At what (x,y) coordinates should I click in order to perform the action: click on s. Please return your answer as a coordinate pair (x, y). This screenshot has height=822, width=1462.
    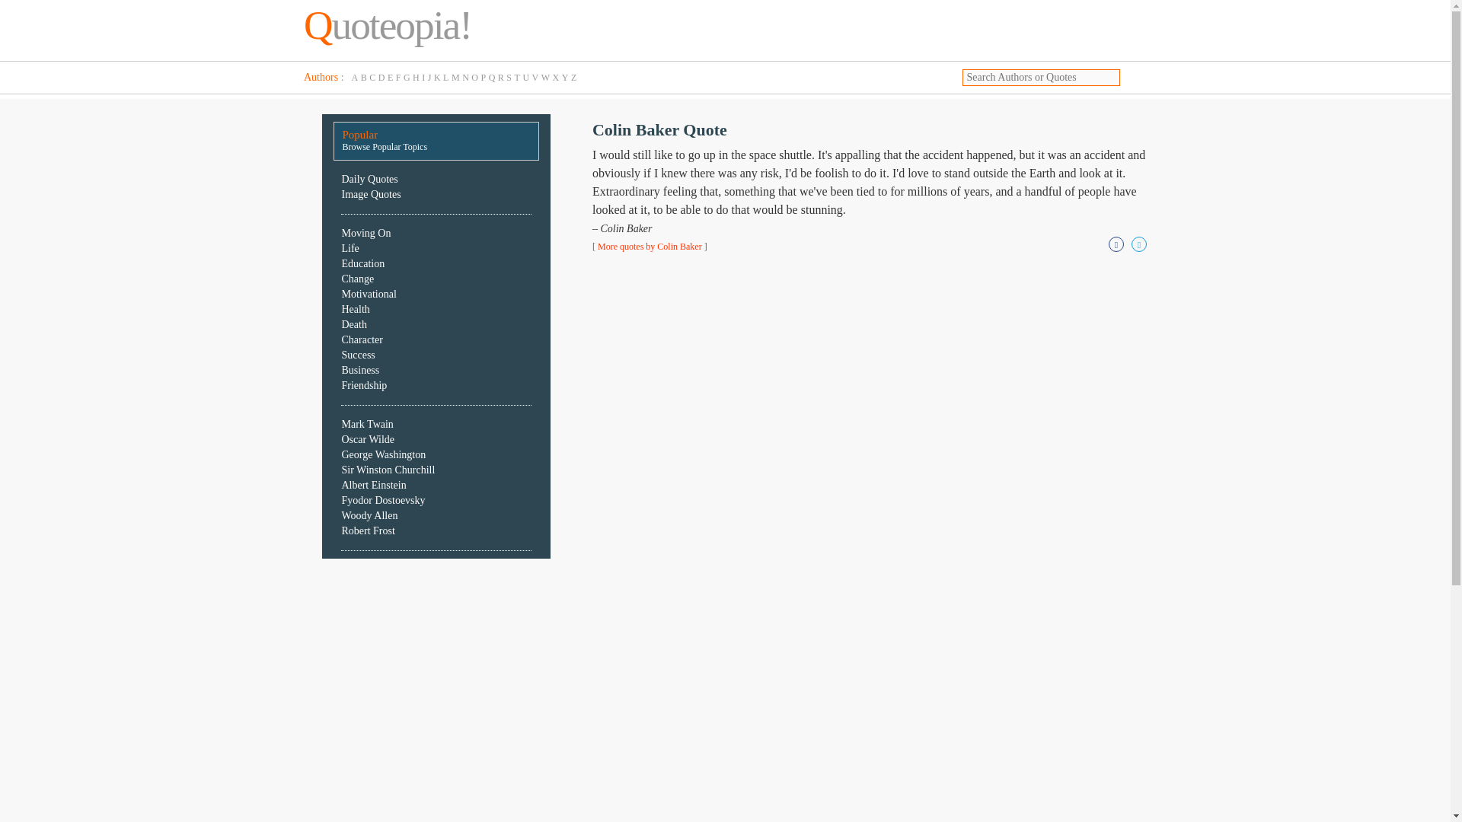
    Looking at the image, I should click on (1136, 76).